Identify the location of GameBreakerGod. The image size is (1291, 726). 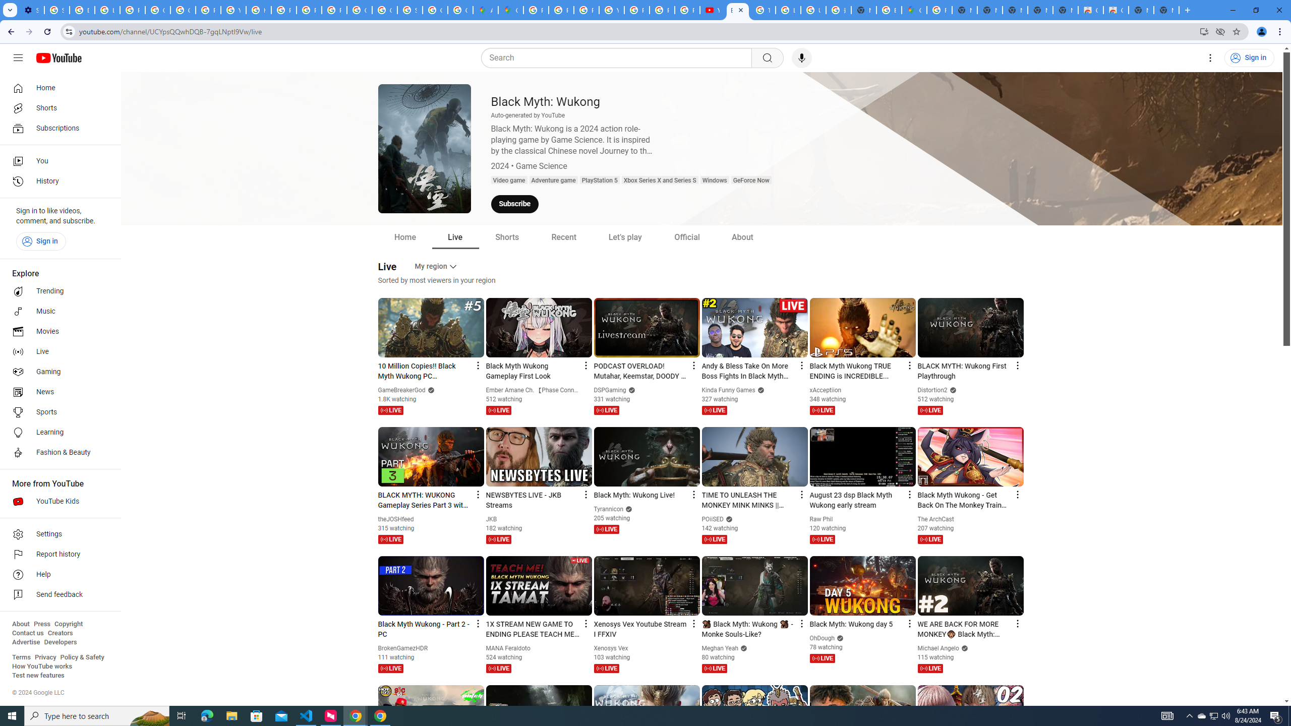
(402, 390).